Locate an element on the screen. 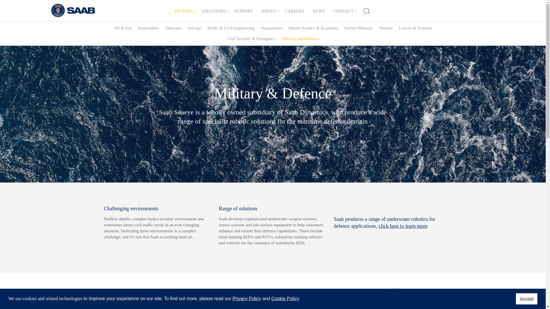  CAREERS is located at coordinates (294, 11).